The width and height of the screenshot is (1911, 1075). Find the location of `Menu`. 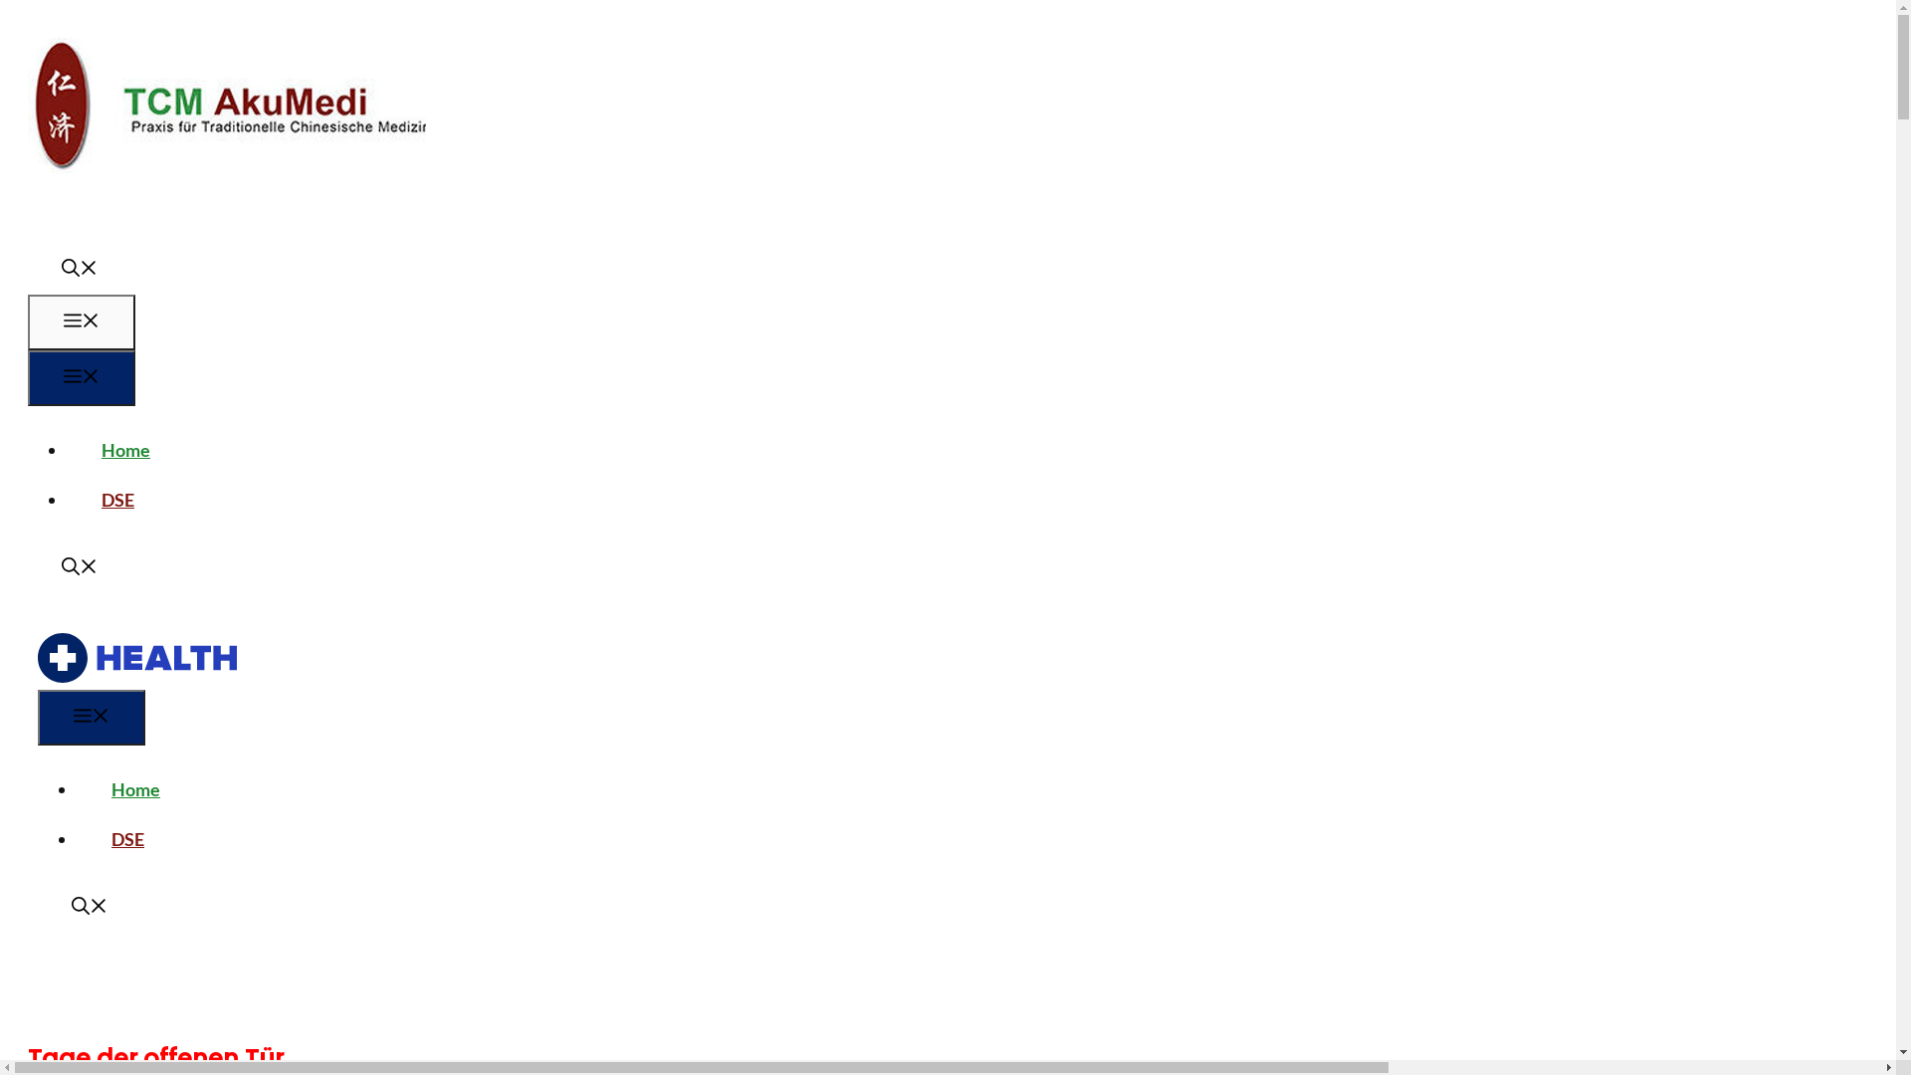

Menu is located at coordinates (92, 718).